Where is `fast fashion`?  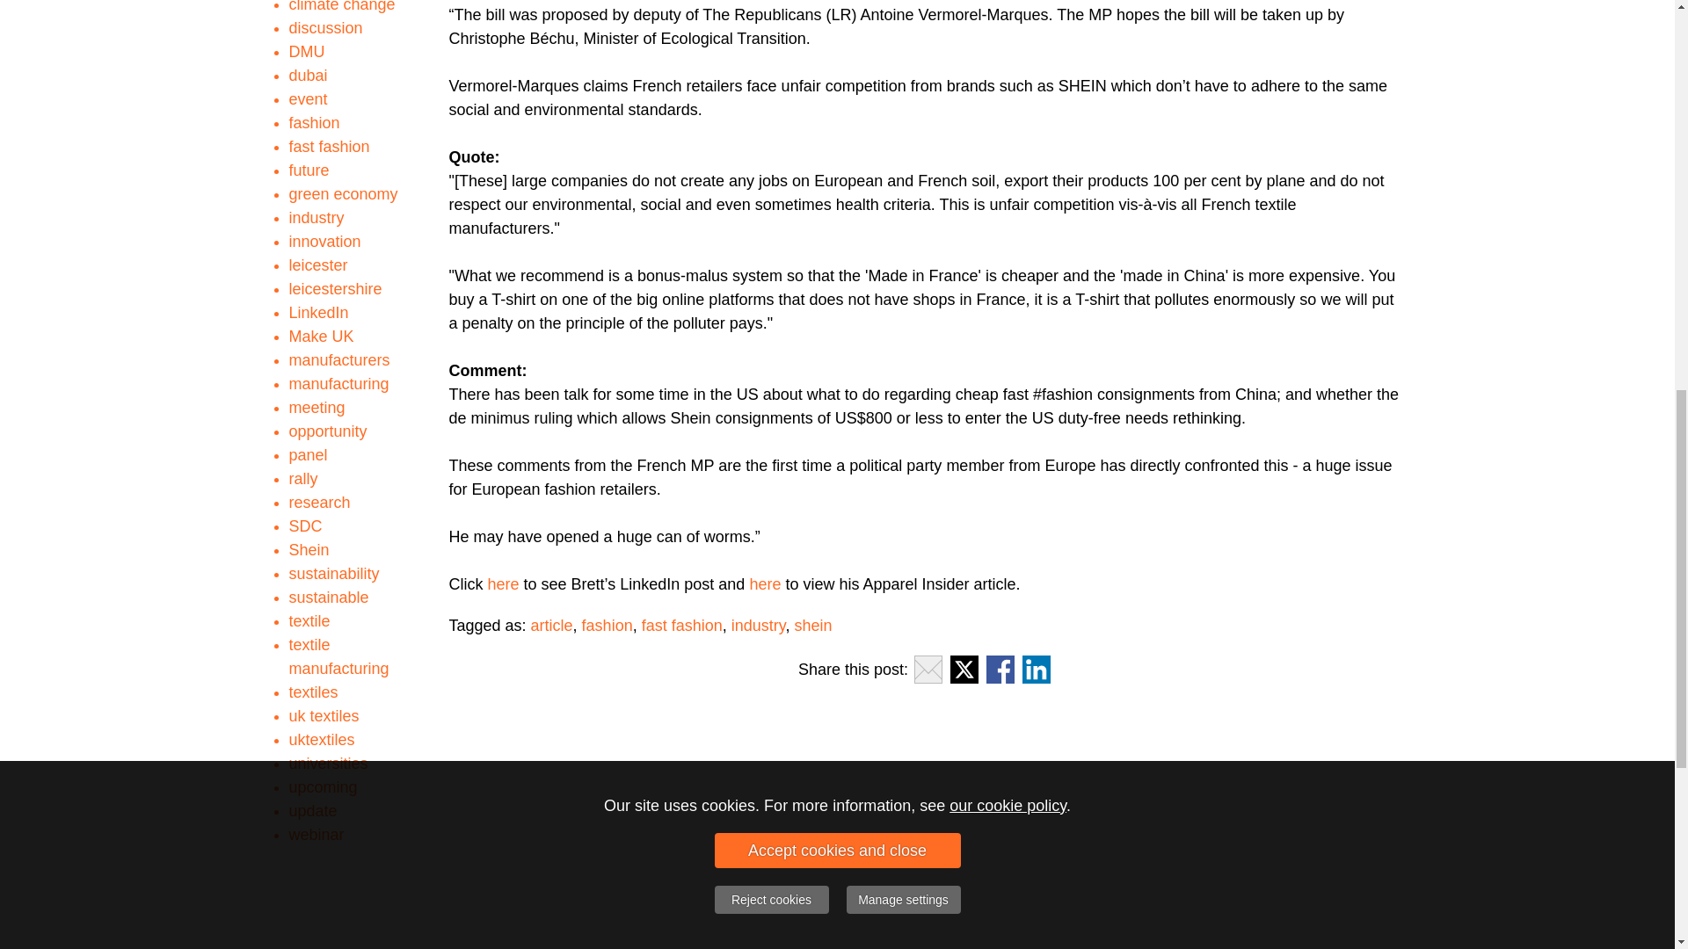 fast fashion is located at coordinates (681, 626).